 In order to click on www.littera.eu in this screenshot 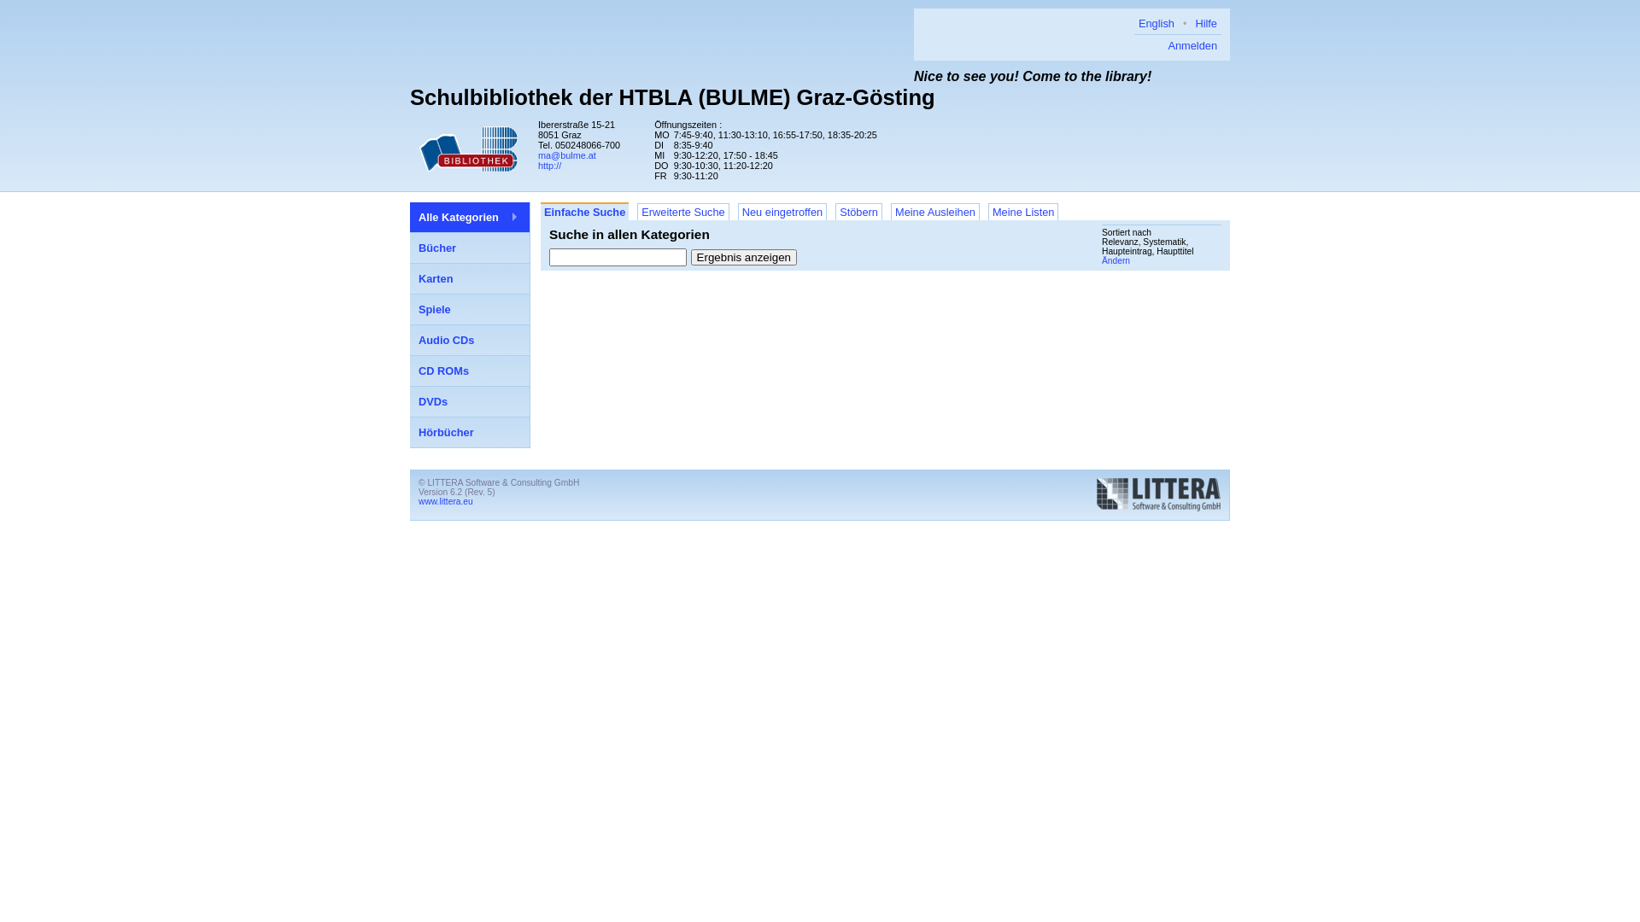, I will do `click(446, 502)`.